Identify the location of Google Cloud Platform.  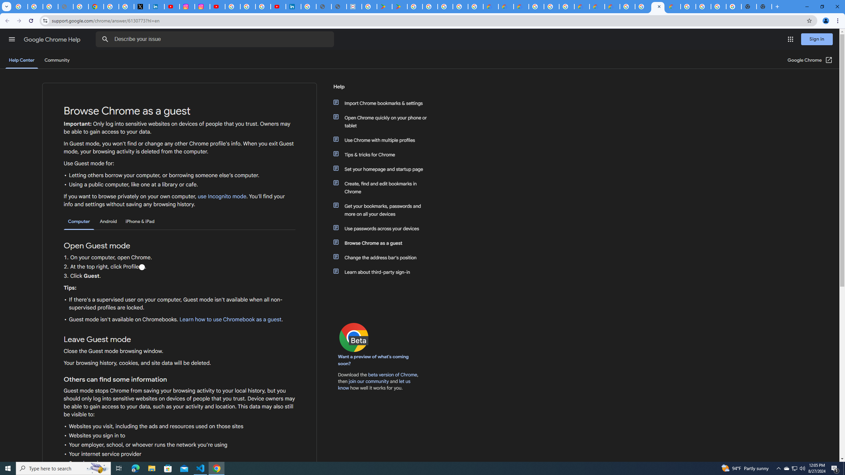
(627, 7).